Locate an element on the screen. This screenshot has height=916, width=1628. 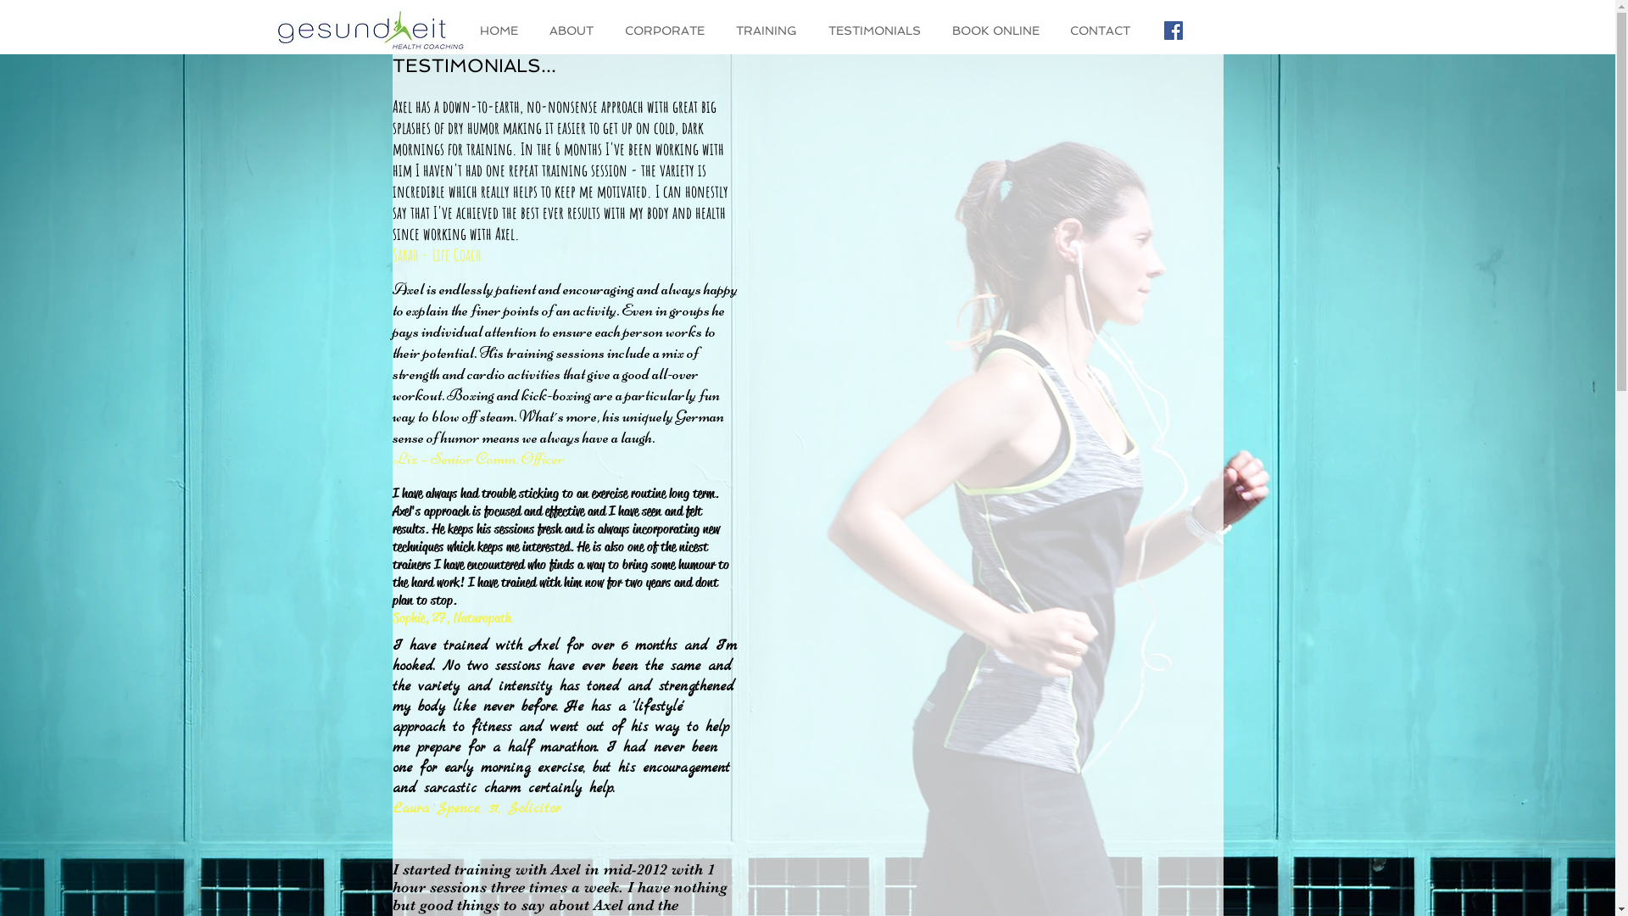
CONTACT is located at coordinates (1102, 31).